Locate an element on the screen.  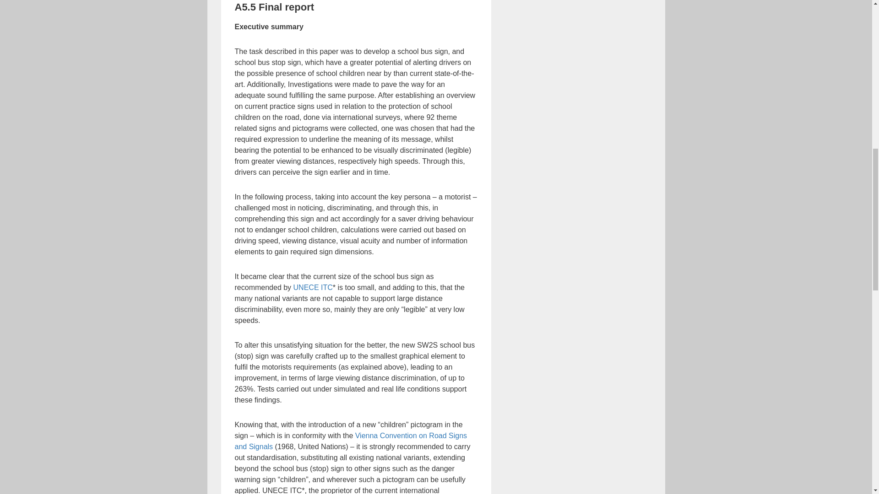
UNECE ITC is located at coordinates (313, 287).